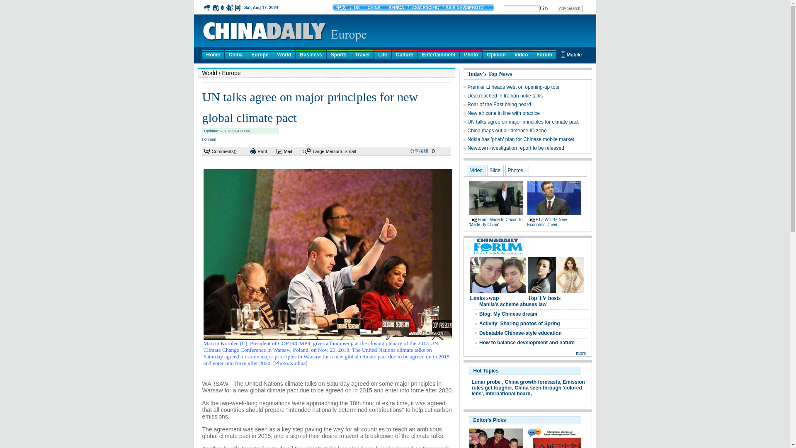  I want to click on Home, so click(213, 54).